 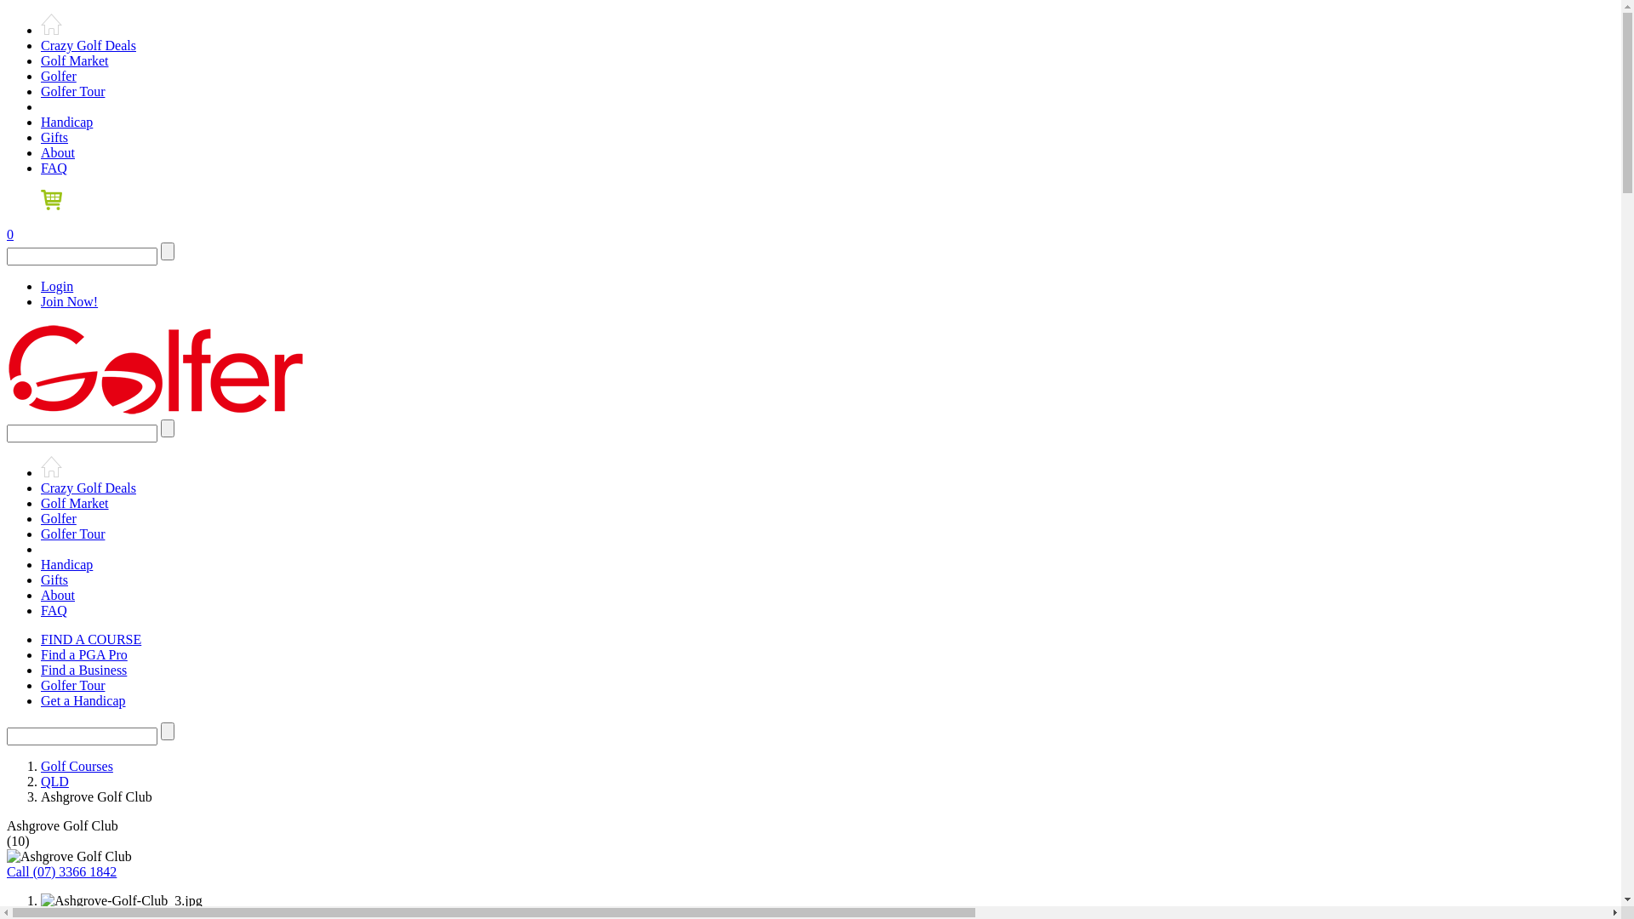 I want to click on Get a Handicap, so click(x=83, y=701).